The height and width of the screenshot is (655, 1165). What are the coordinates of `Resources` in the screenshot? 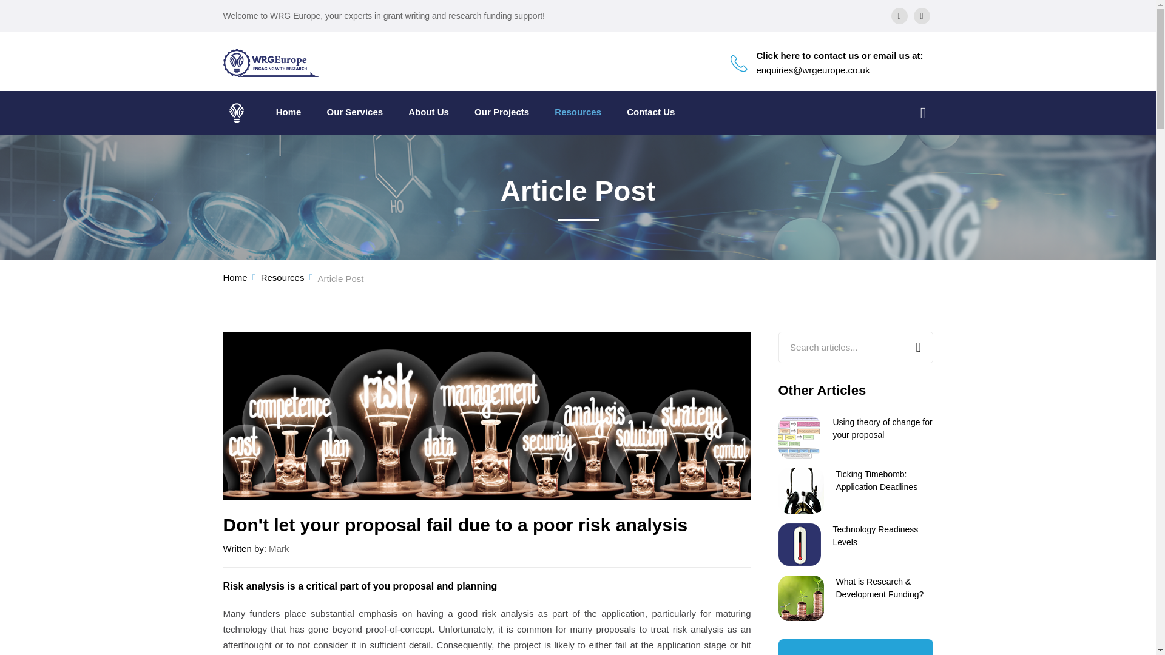 It's located at (578, 112).